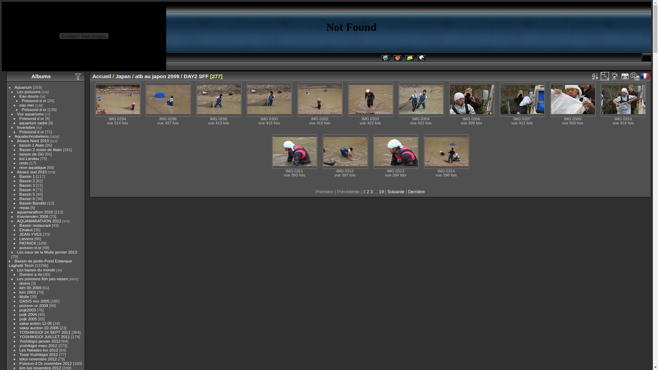 This screenshot has height=370, width=658. I want to click on YOSHIKIGOI JUILLET 2011, so click(45, 336).